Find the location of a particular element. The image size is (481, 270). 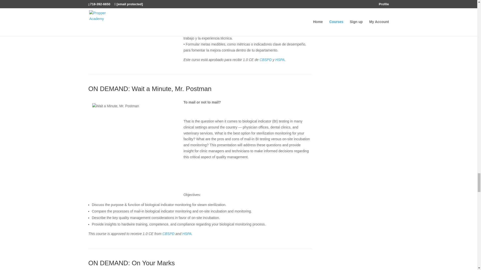

ON DEMAND: On Your Marks is located at coordinates (131, 263).